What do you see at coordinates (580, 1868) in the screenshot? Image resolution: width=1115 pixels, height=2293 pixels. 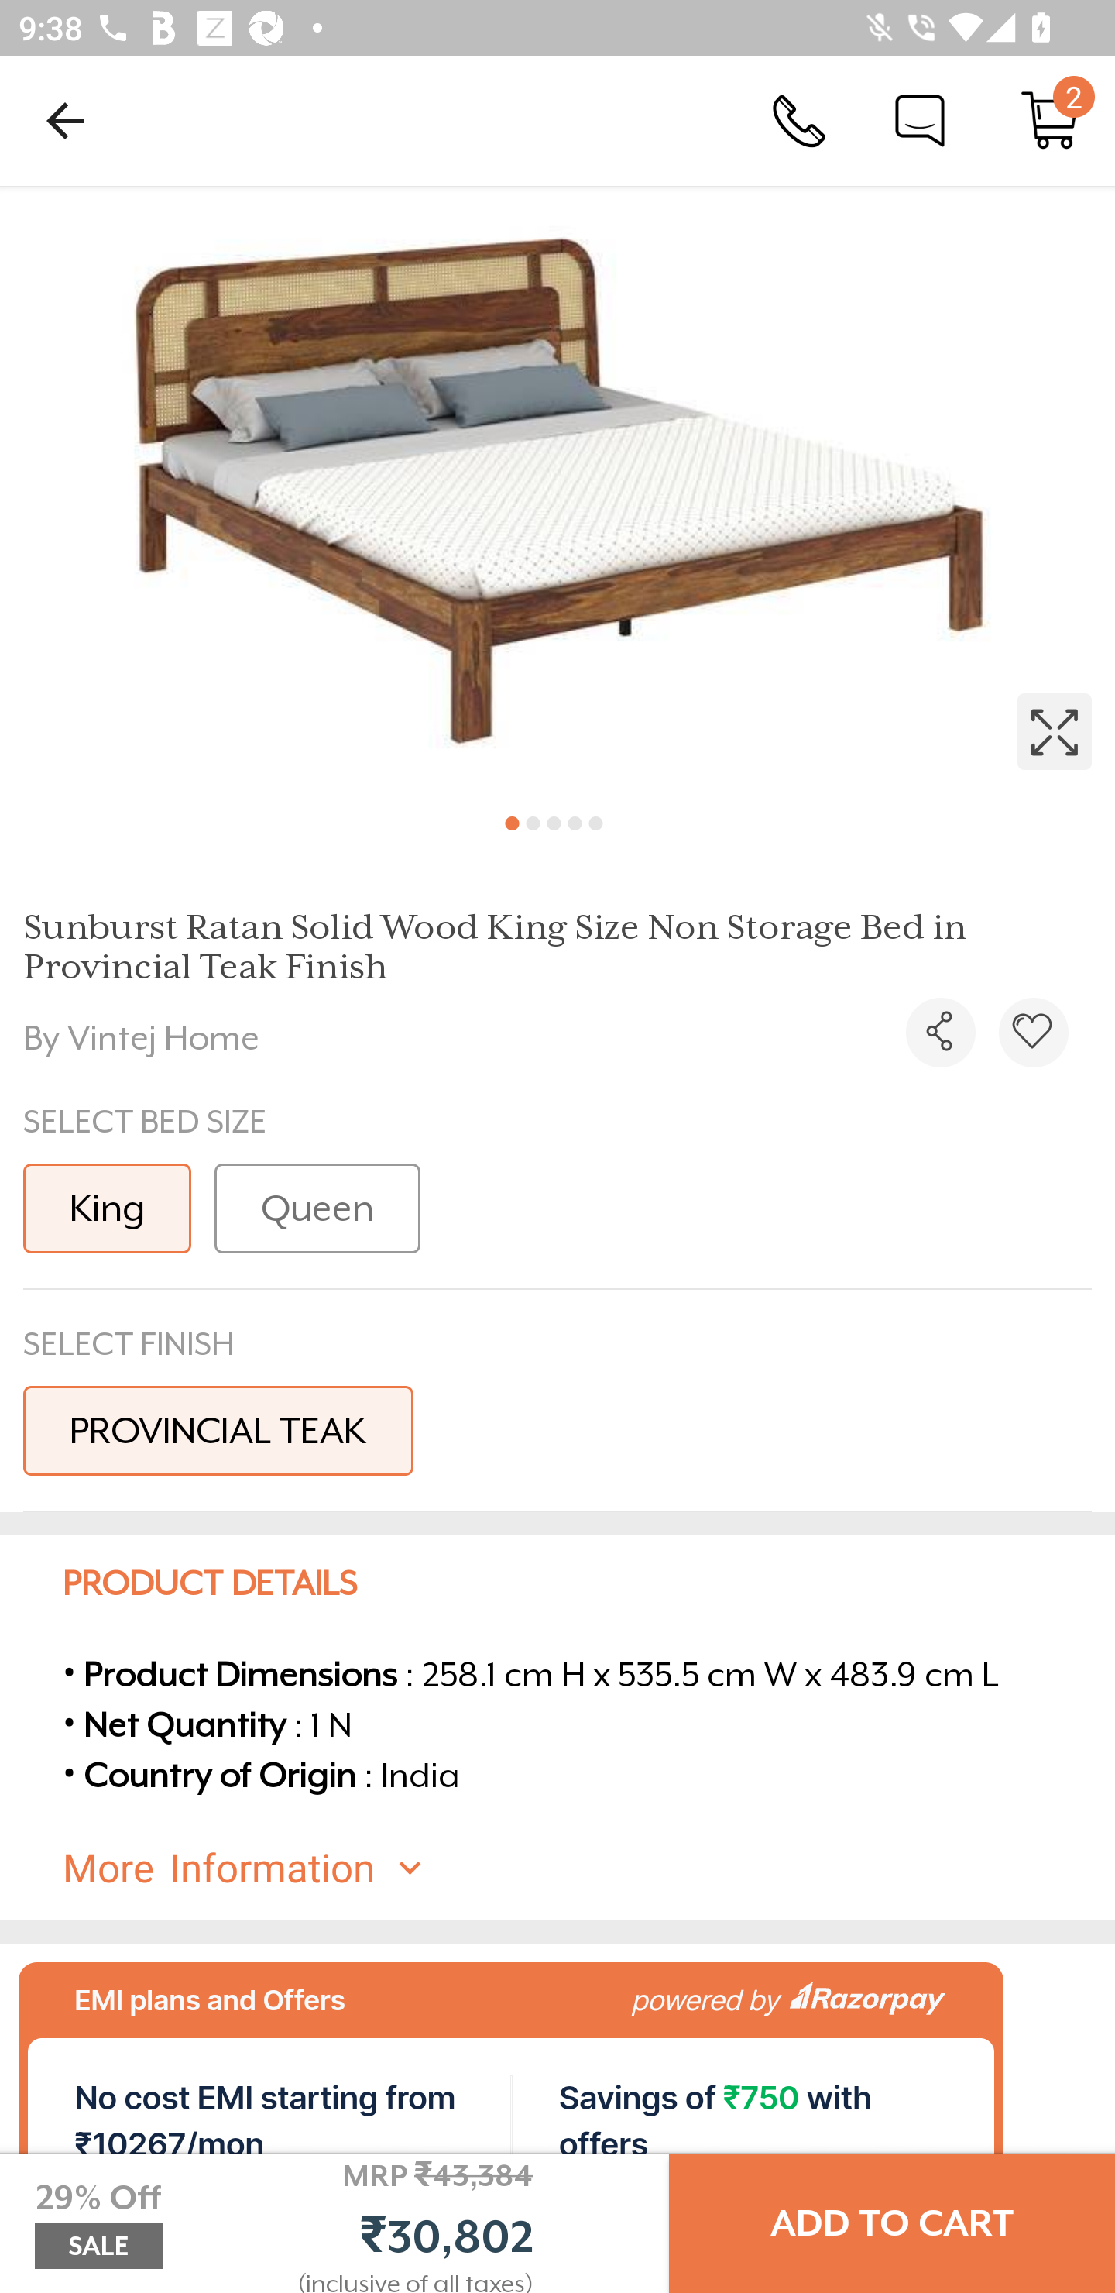 I see `More Information ` at bounding box center [580, 1868].